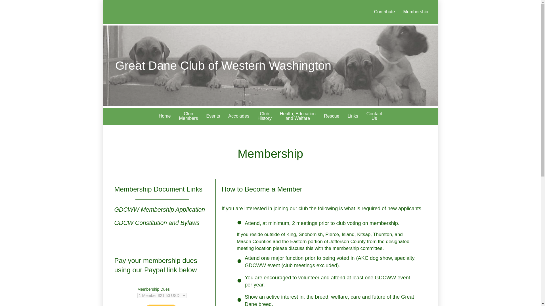 The image size is (545, 306). What do you see at coordinates (157, 223) in the screenshot?
I see `GDCW Constitution and Bylaws` at bounding box center [157, 223].